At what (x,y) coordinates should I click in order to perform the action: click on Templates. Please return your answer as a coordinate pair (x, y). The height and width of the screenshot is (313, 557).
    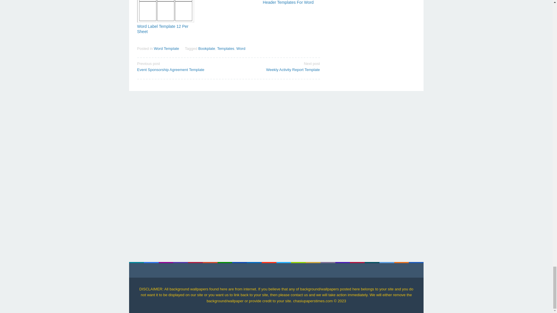
    Looking at the image, I should click on (162, 29).